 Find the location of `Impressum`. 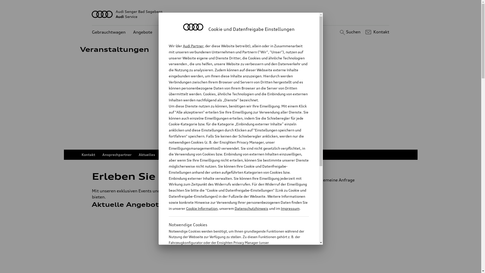

Impressum is located at coordinates (290, 208).